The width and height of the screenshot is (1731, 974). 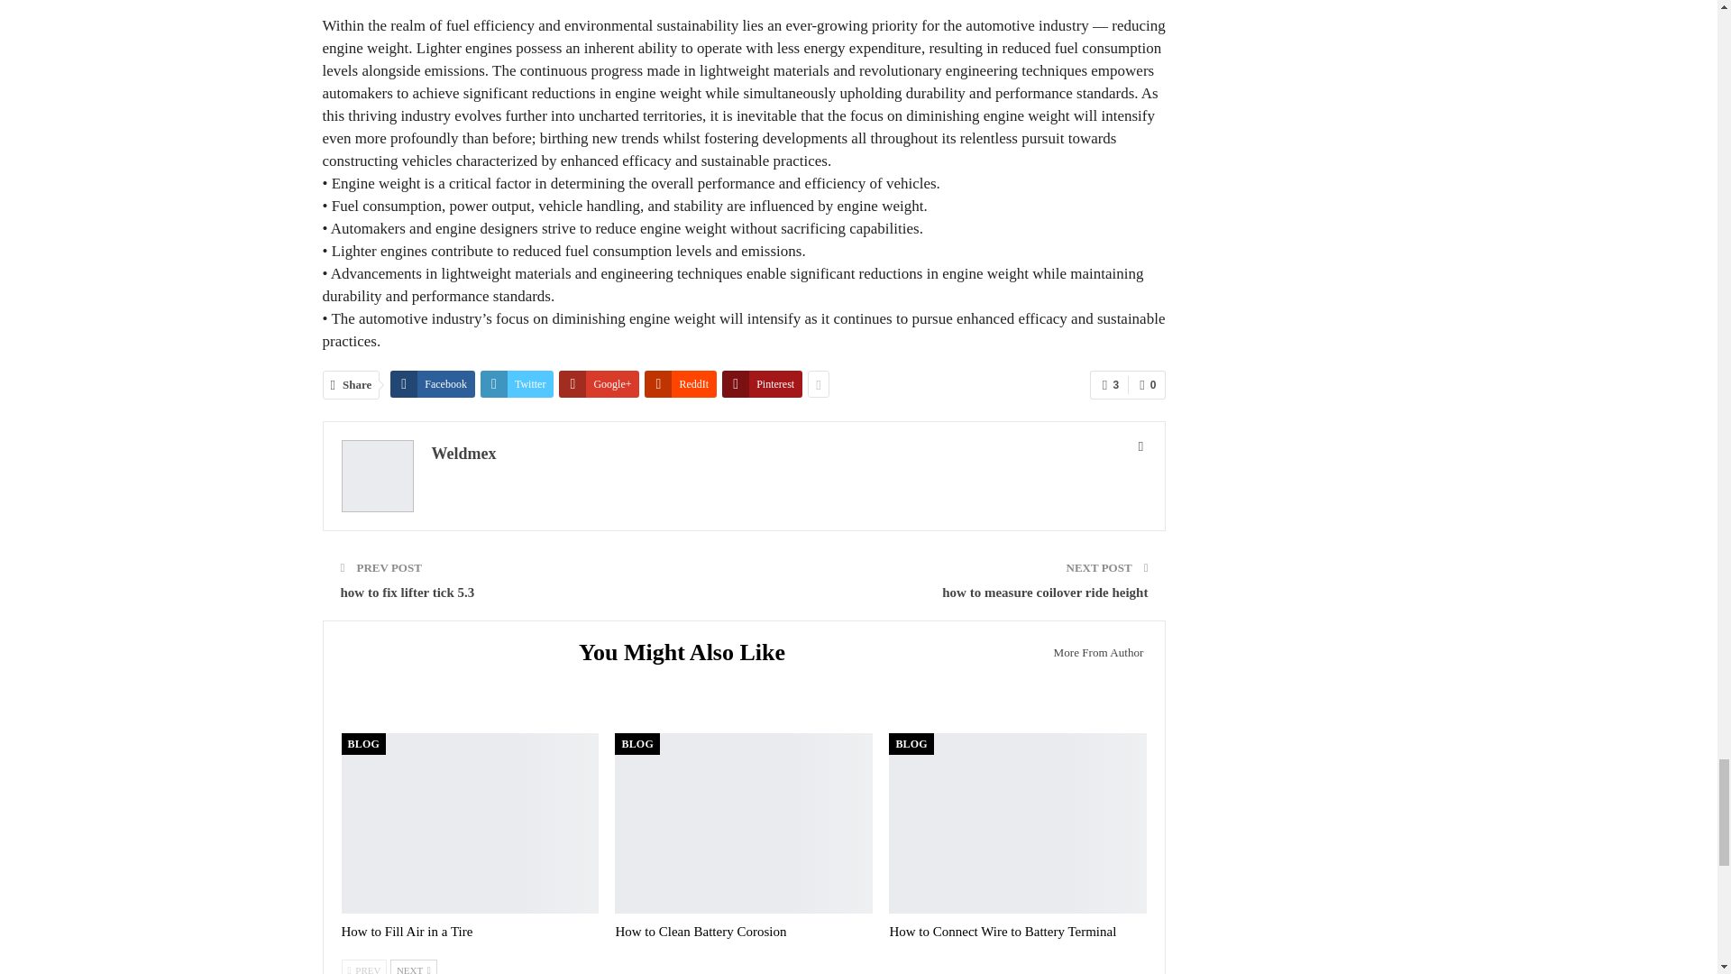 What do you see at coordinates (517, 384) in the screenshot?
I see `Twitter` at bounding box center [517, 384].